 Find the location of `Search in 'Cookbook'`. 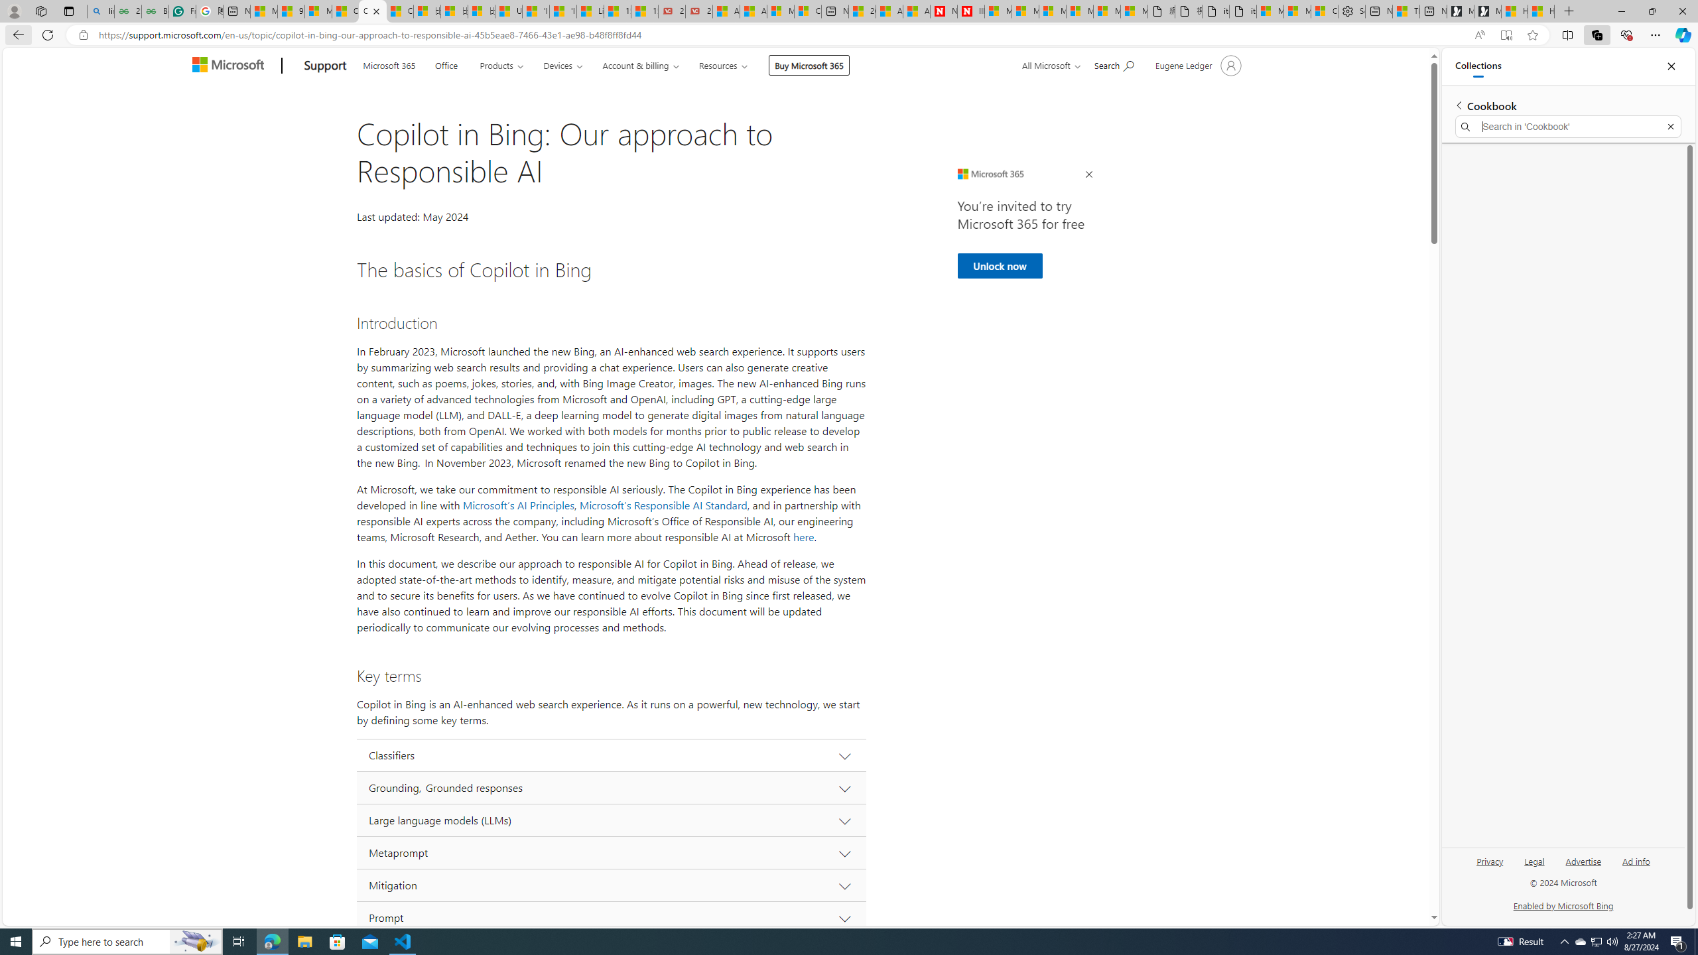

Search in 'Cookbook' is located at coordinates (1569, 127).